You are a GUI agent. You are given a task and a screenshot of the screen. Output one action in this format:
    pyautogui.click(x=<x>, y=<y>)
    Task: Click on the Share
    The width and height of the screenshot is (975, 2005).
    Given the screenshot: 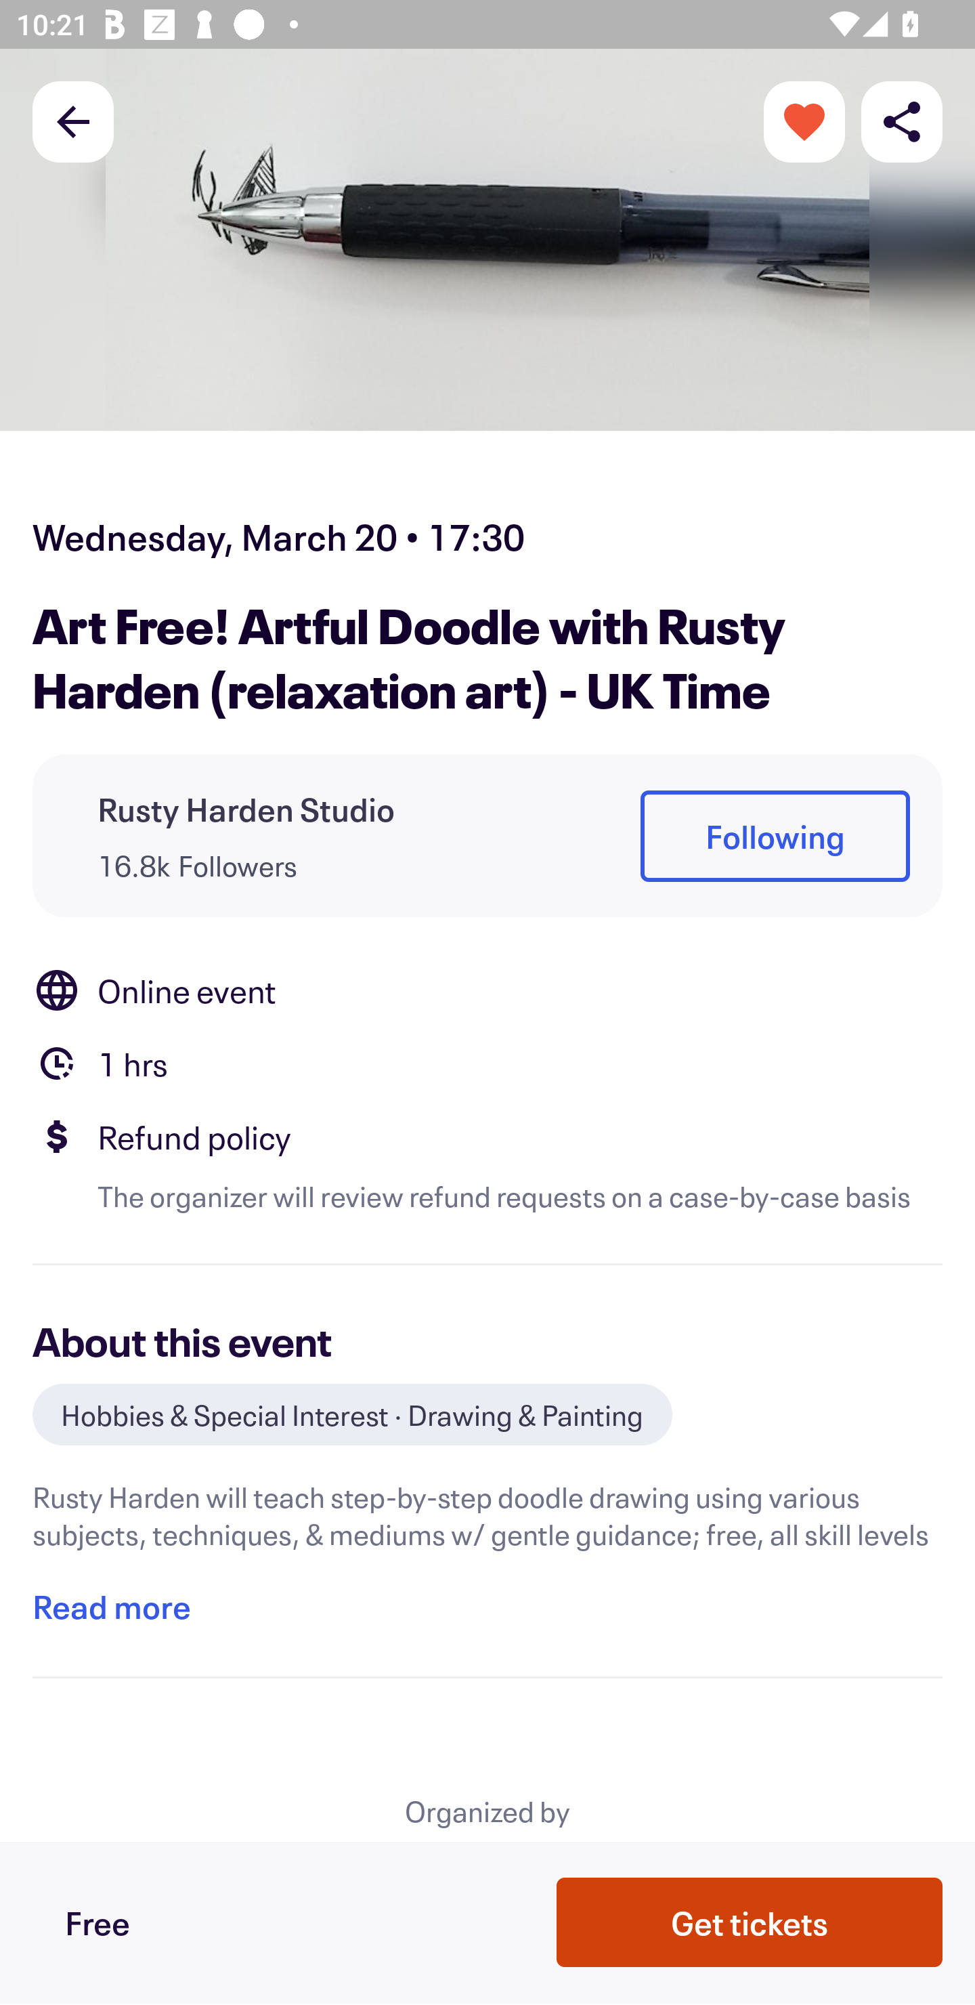 What is the action you would take?
    pyautogui.click(x=902, y=121)
    